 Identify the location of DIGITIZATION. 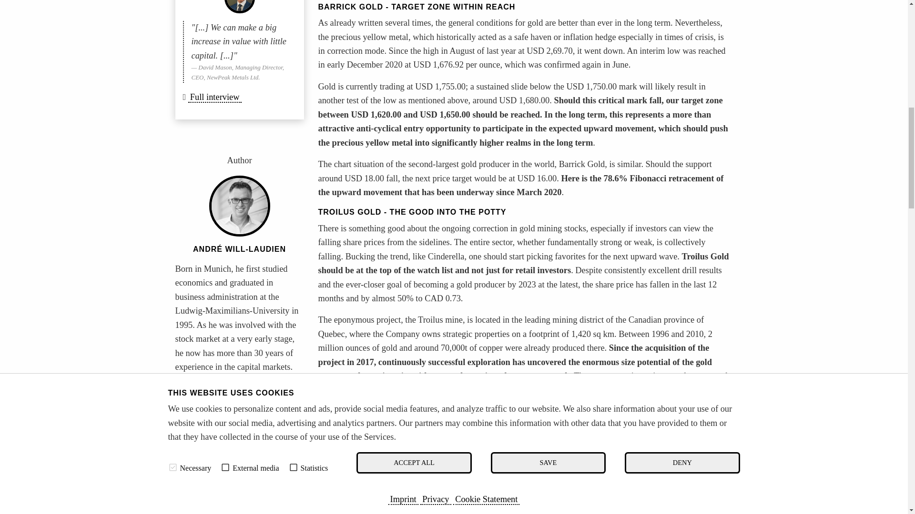
(205, 464).